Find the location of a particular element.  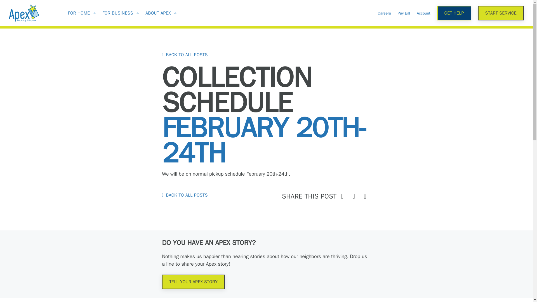

ABOUT APEX is located at coordinates (158, 13).